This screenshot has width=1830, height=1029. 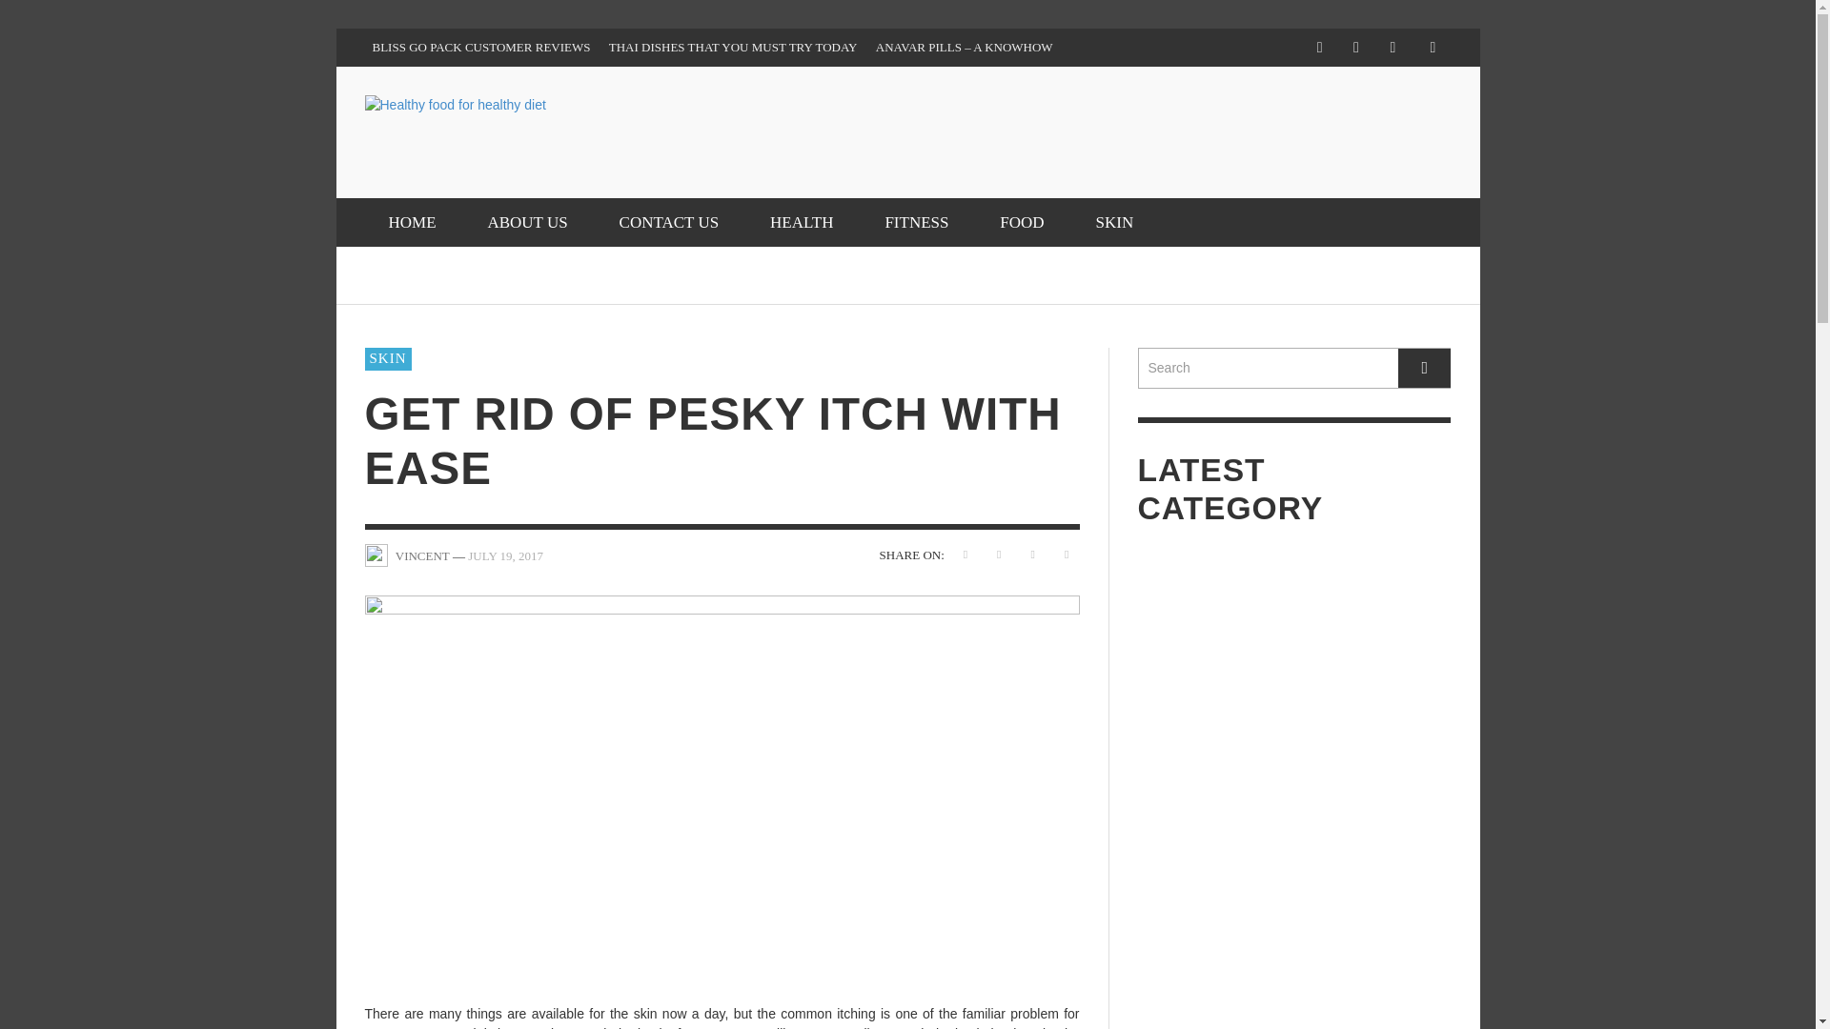 What do you see at coordinates (480, 48) in the screenshot?
I see `BLISS GO PACK CUSTOMER REVIEWS` at bounding box center [480, 48].